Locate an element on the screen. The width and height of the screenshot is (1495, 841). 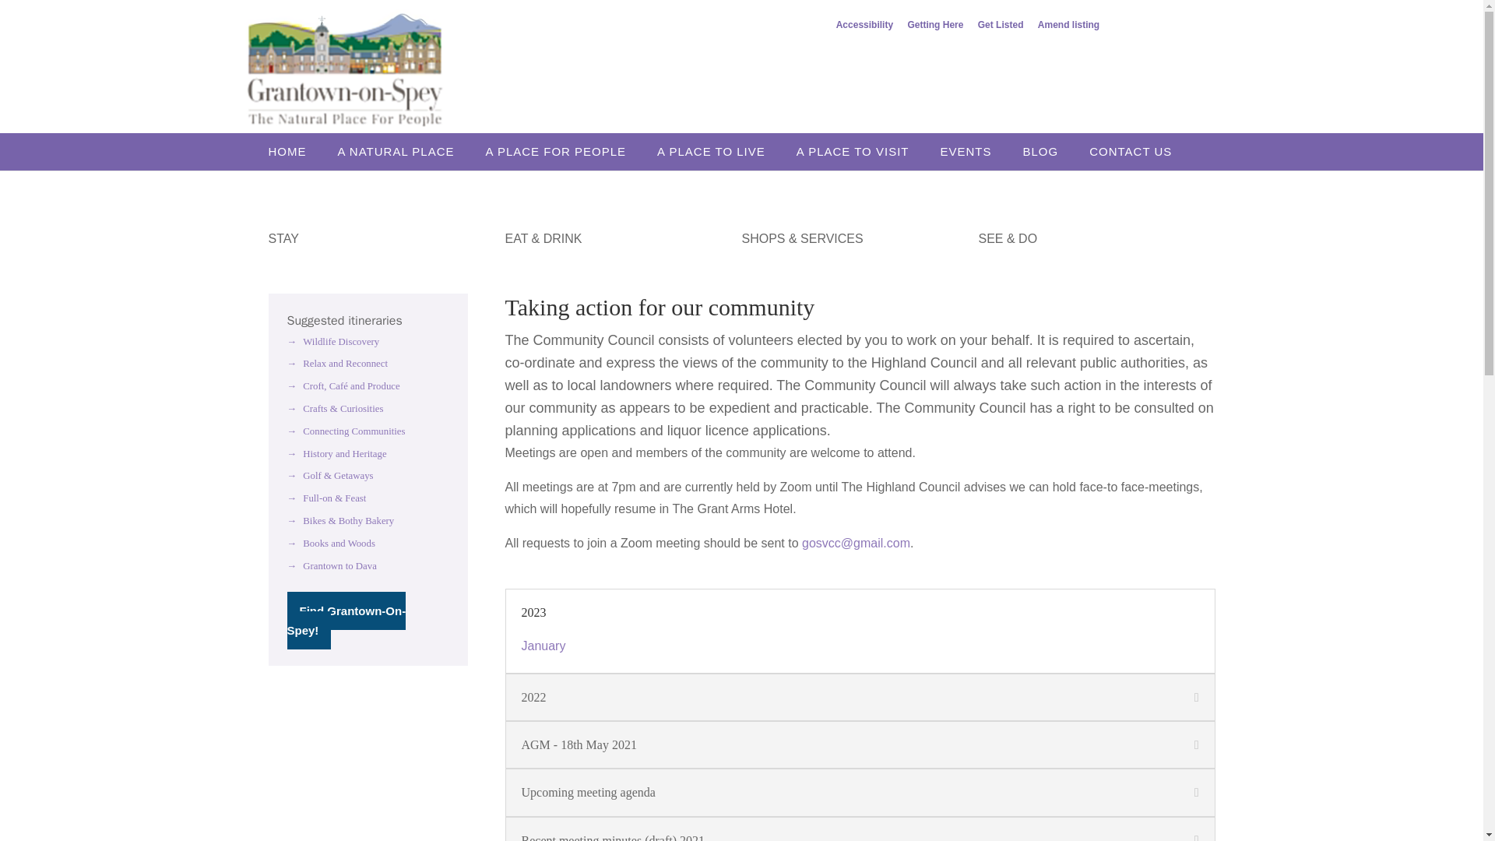
Get Listed is located at coordinates (1001, 28).